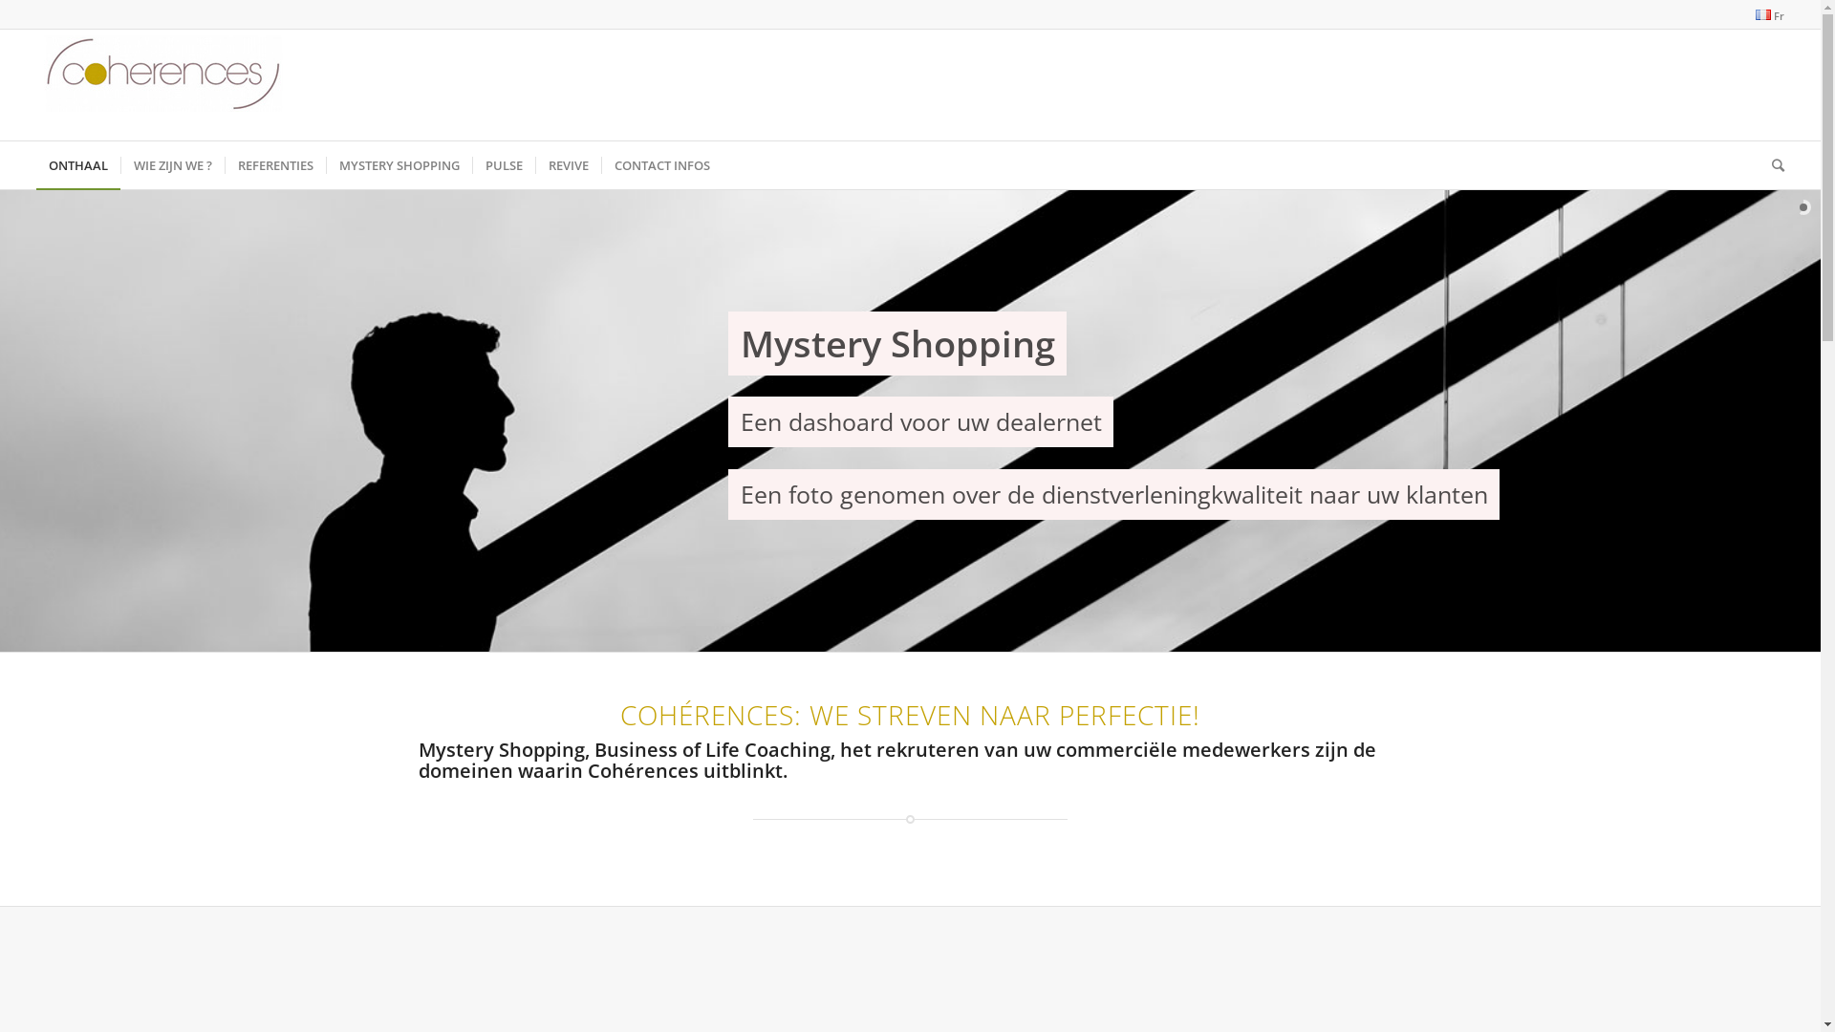 This screenshot has width=1835, height=1032. I want to click on ONTHAAL, so click(78, 165).